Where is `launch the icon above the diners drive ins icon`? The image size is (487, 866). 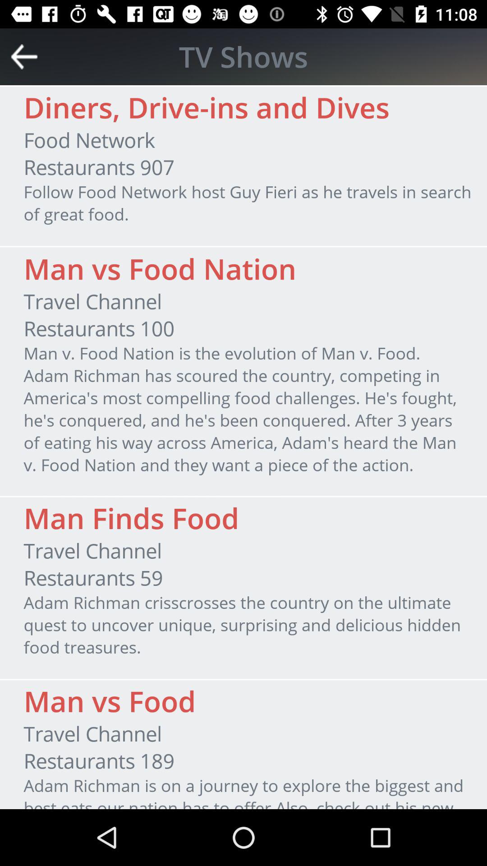 launch the icon above the diners drive ins icon is located at coordinates (243, 56).